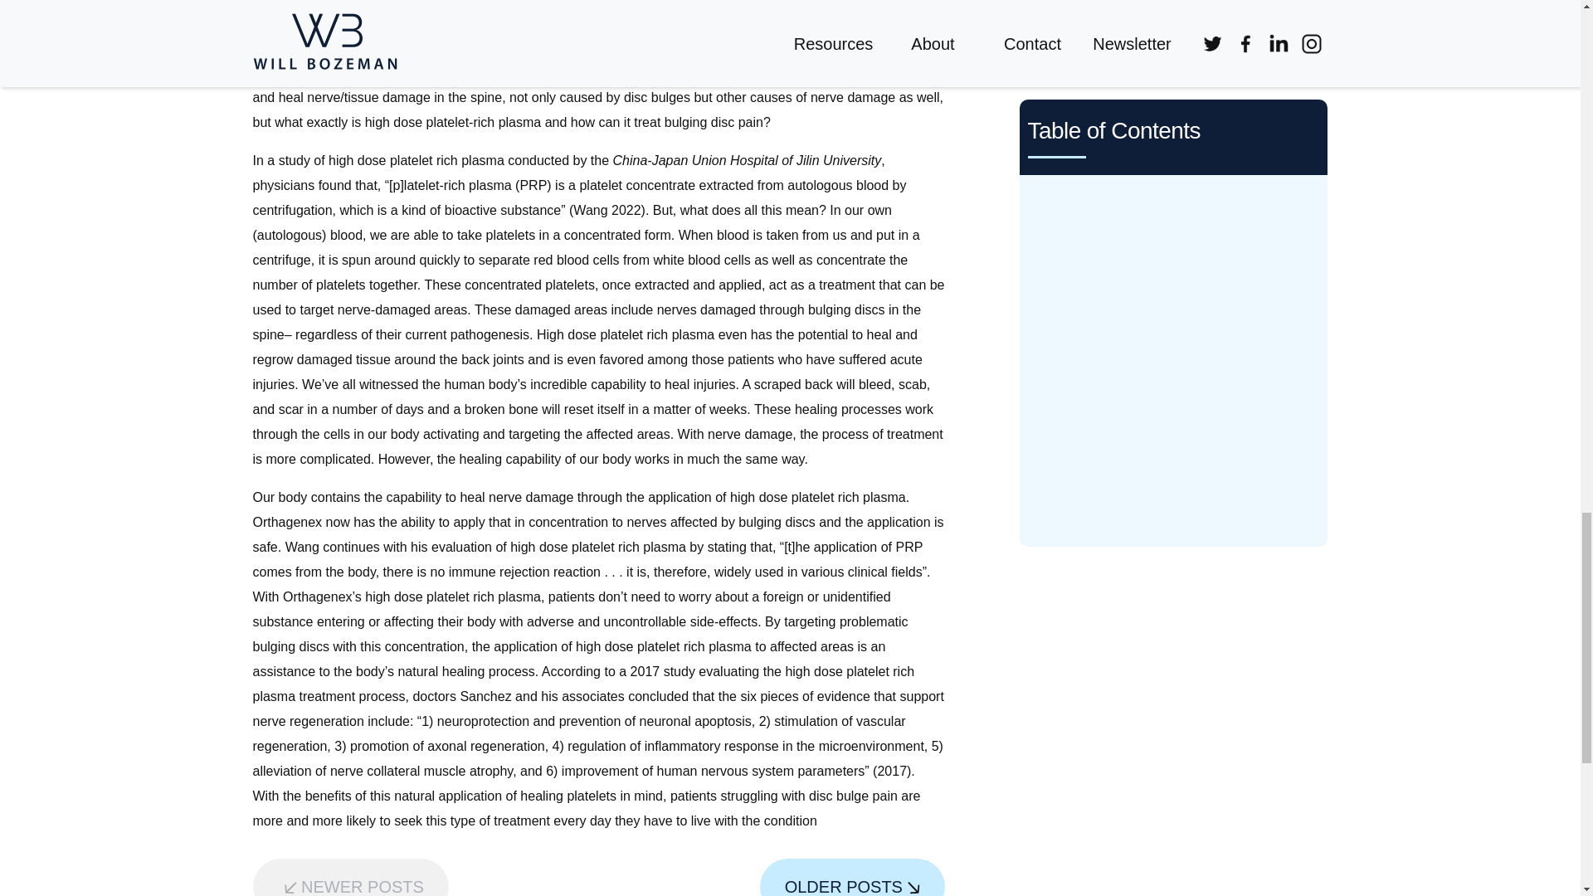  Describe the element at coordinates (851, 877) in the screenshot. I see `OLDER POSTS` at that location.